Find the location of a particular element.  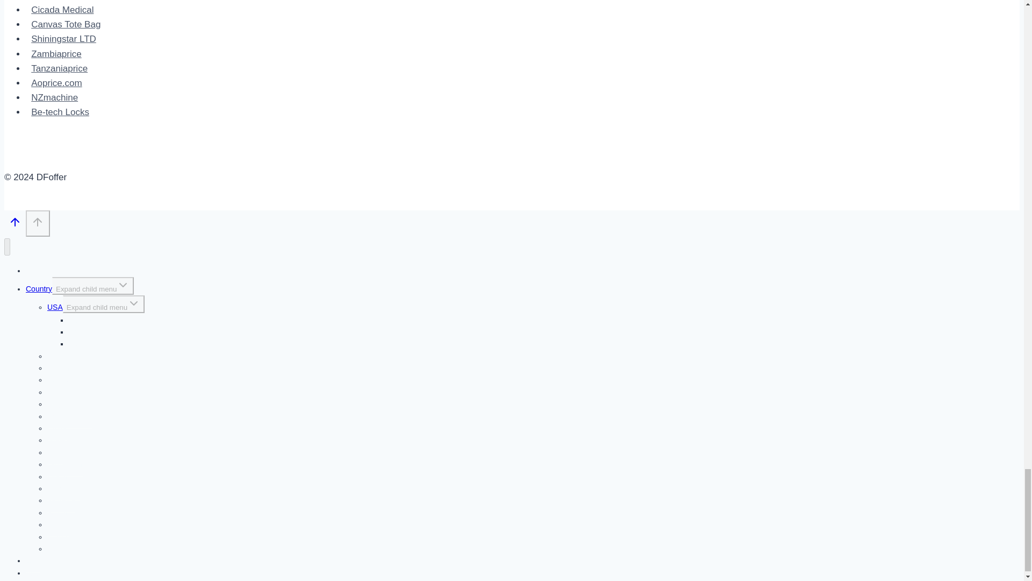

Expand is located at coordinates (133, 303).